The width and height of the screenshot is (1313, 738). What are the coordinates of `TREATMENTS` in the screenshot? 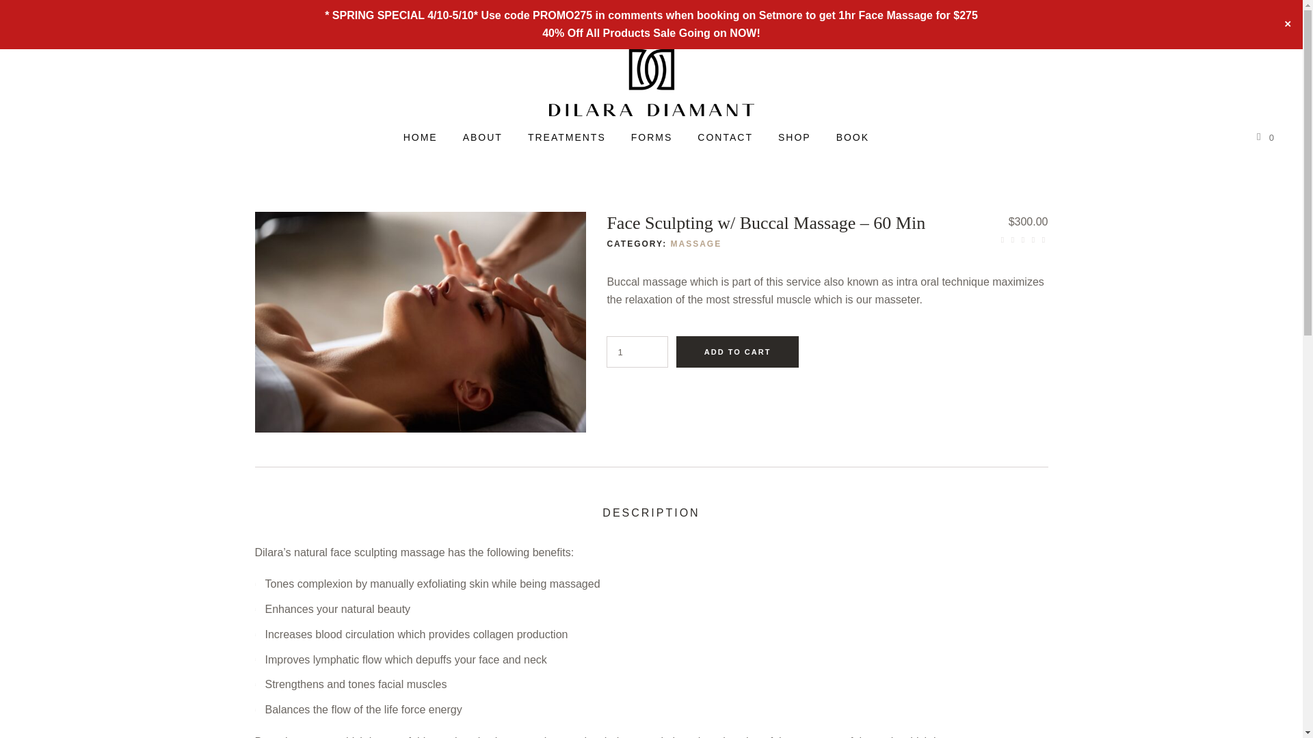 It's located at (567, 137).